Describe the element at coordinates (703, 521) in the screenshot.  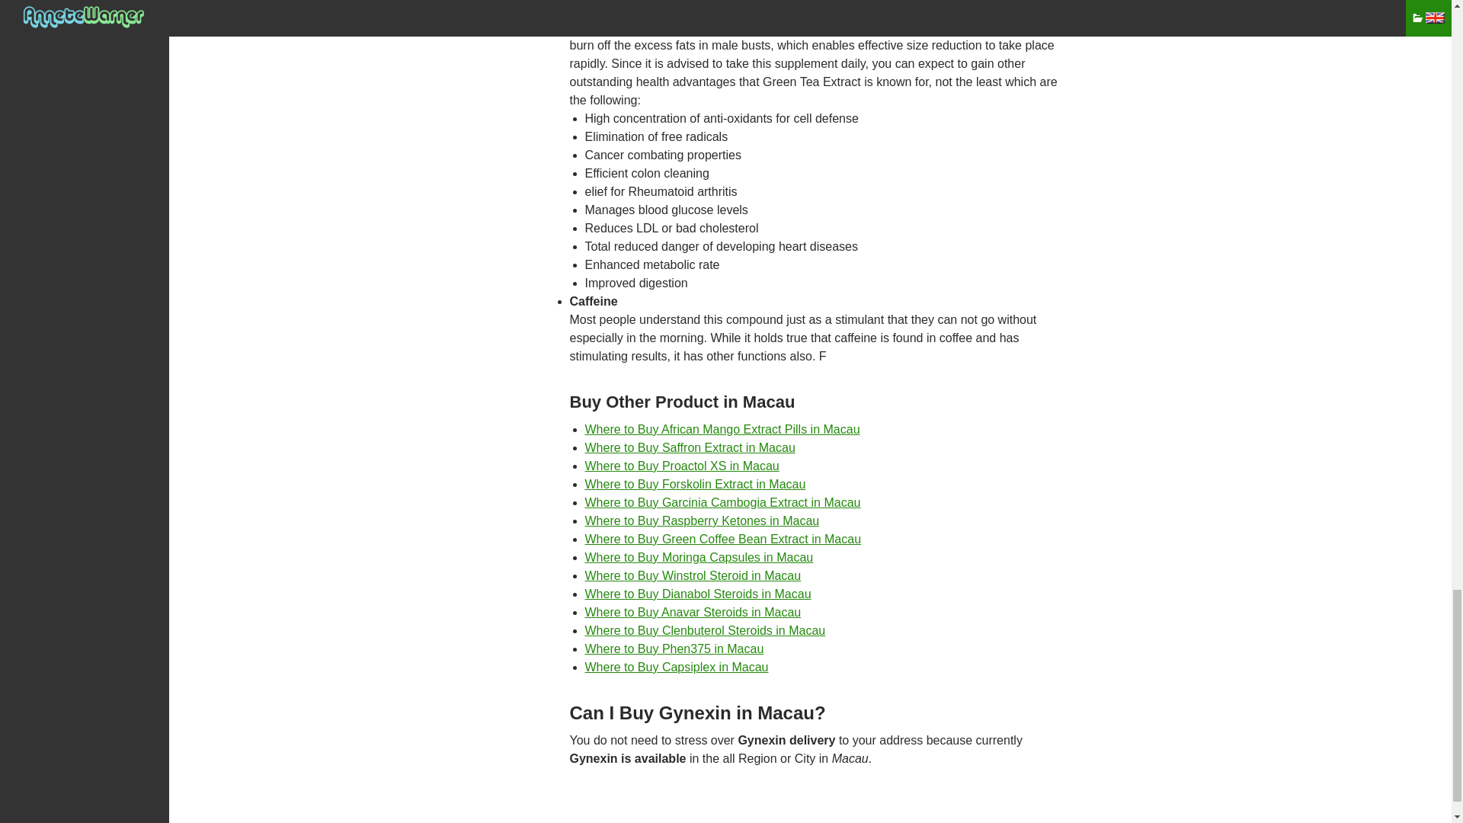
I see `Where to Buy Raspberry Ketones in Macau` at that location.